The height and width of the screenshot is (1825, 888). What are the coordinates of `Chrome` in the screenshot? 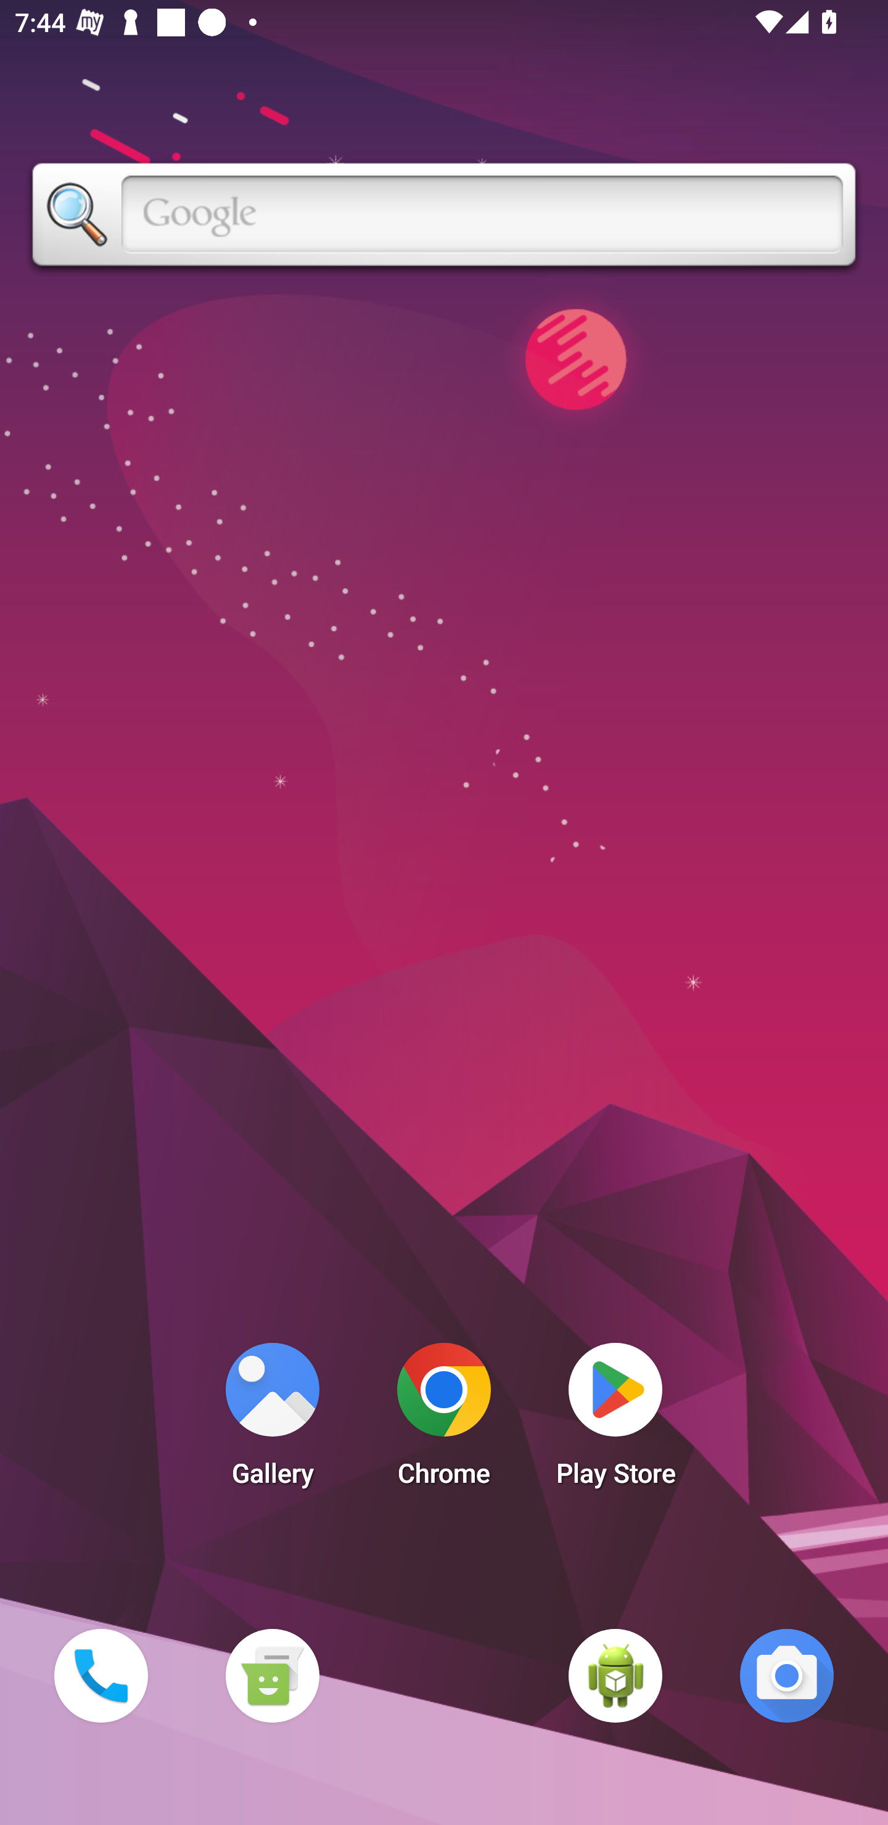 It's located at (444, 1421).